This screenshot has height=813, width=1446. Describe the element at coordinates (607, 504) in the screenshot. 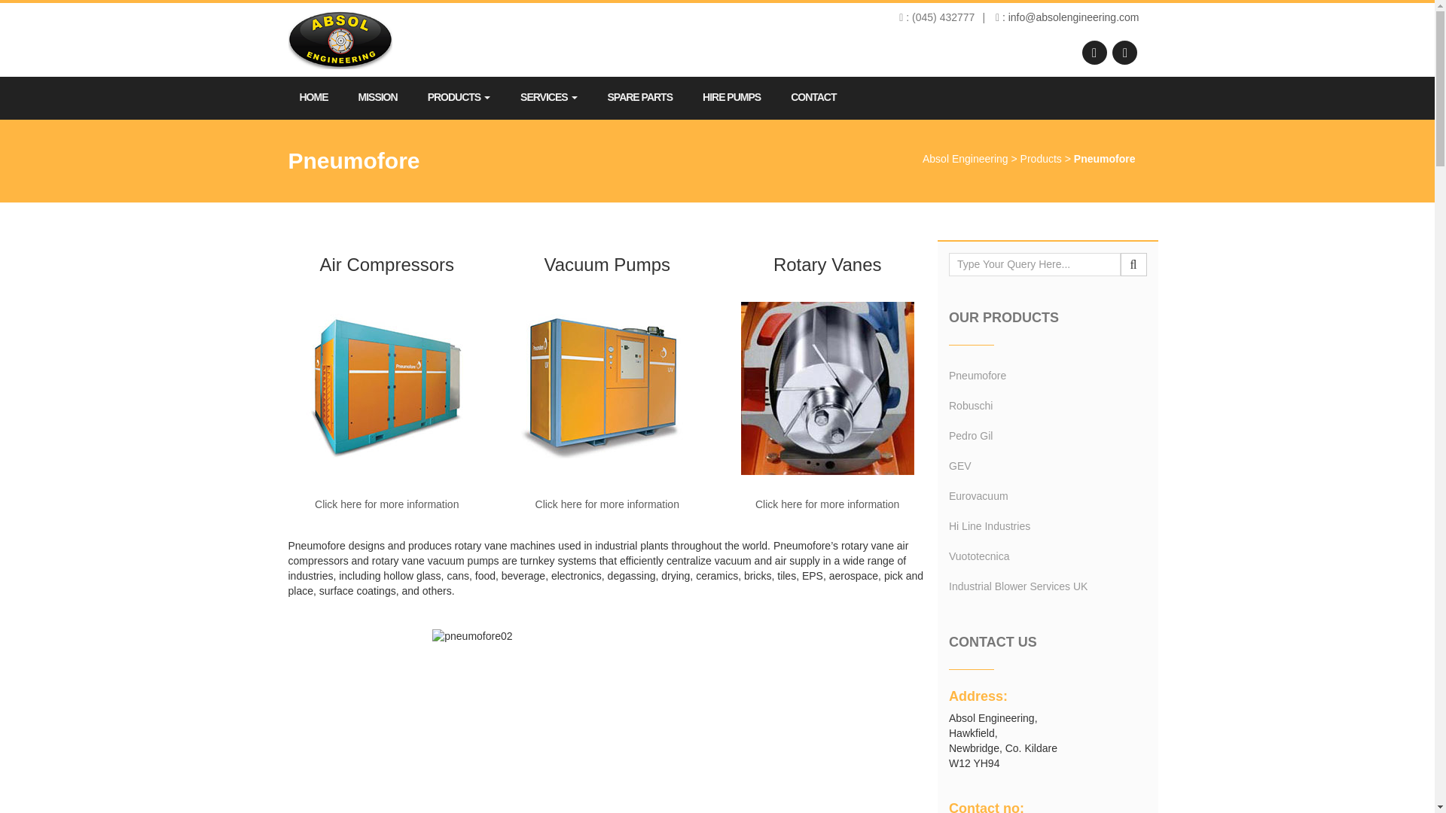

I see `Click here for more information` at that location.